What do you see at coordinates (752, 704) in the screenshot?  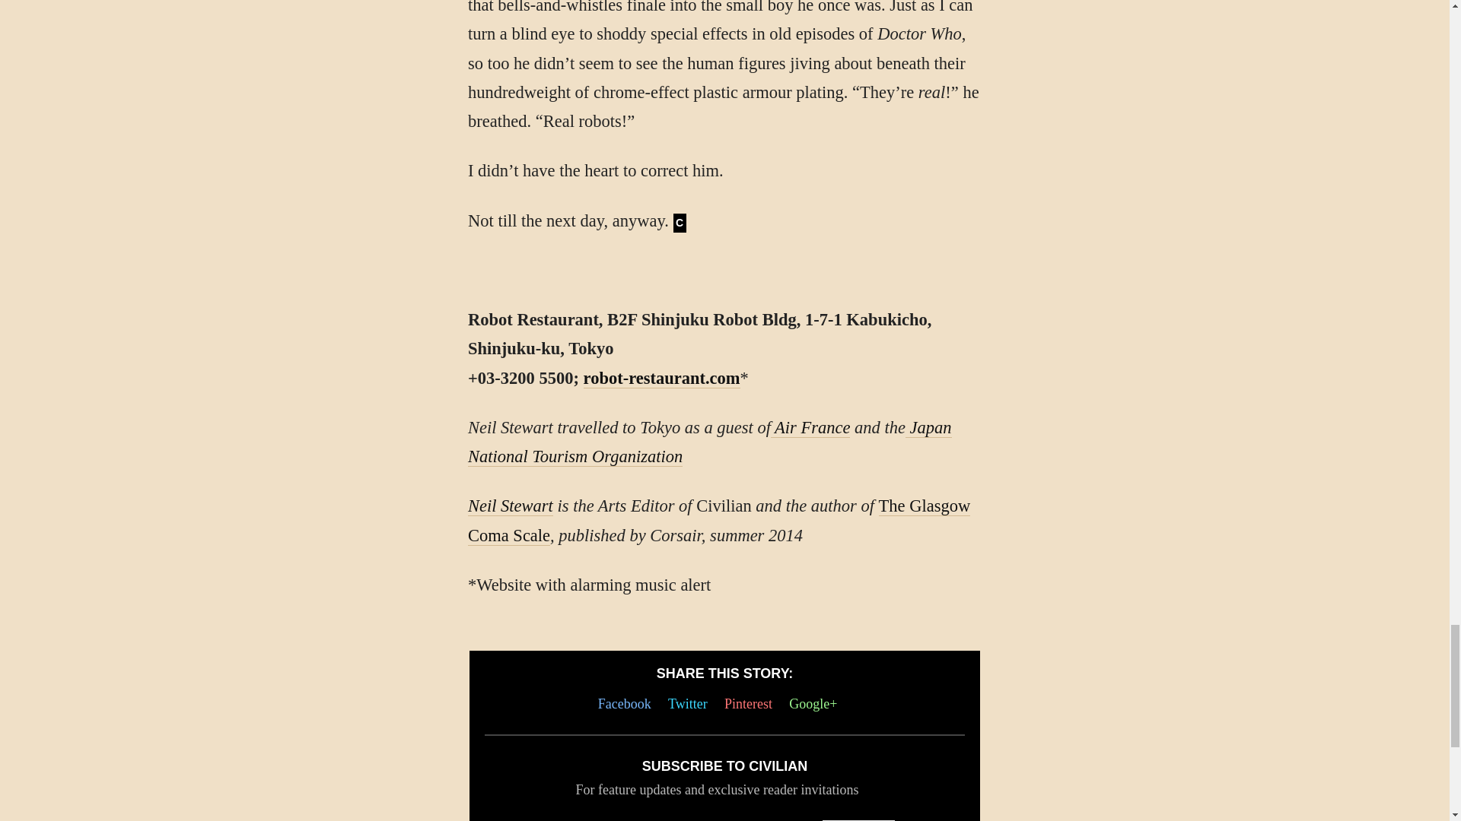 I see `Pinterest` at bounding box center [752, 704].